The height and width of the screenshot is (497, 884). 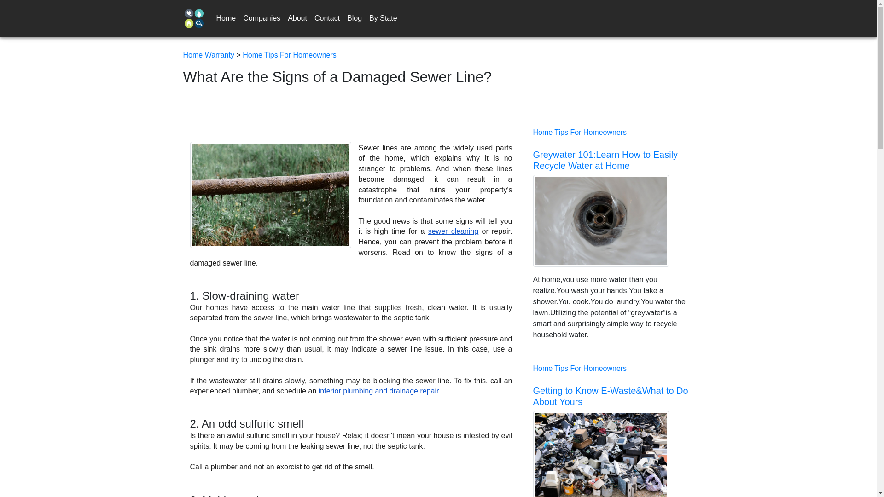 What do you see at coordinates (378, 391) in the screenshot?
I see `interior plumbing and drainage repair` at bounding box center [378, 391].